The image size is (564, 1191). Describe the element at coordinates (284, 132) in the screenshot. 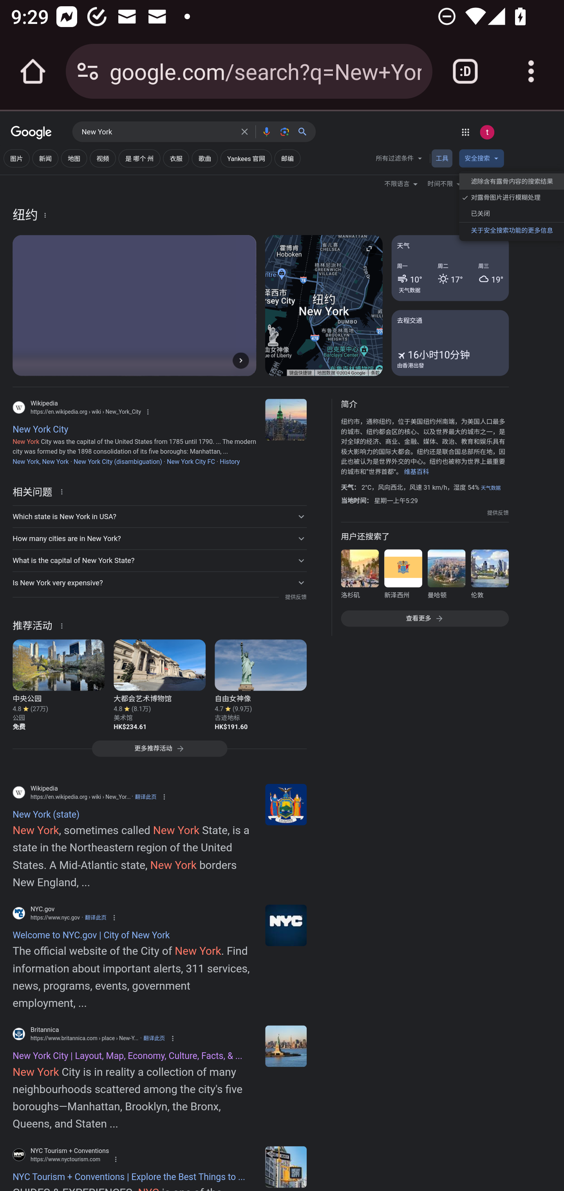

I see `按图搜索` at that location.